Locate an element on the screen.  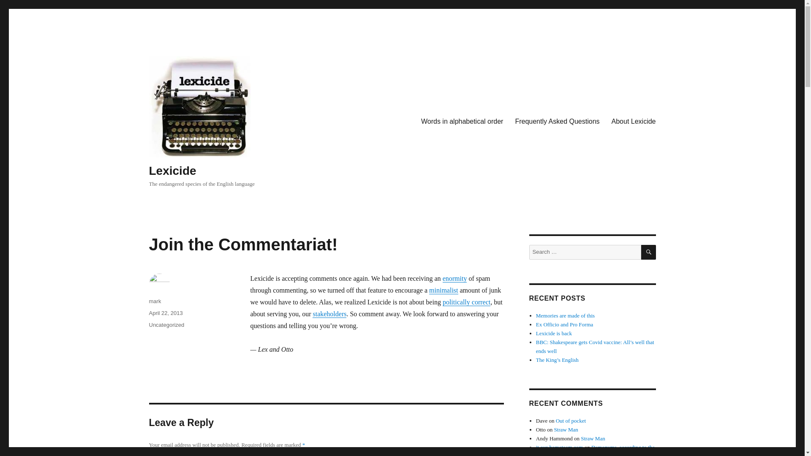
Frequently Asked Questions is located at coordinates (557, 121).